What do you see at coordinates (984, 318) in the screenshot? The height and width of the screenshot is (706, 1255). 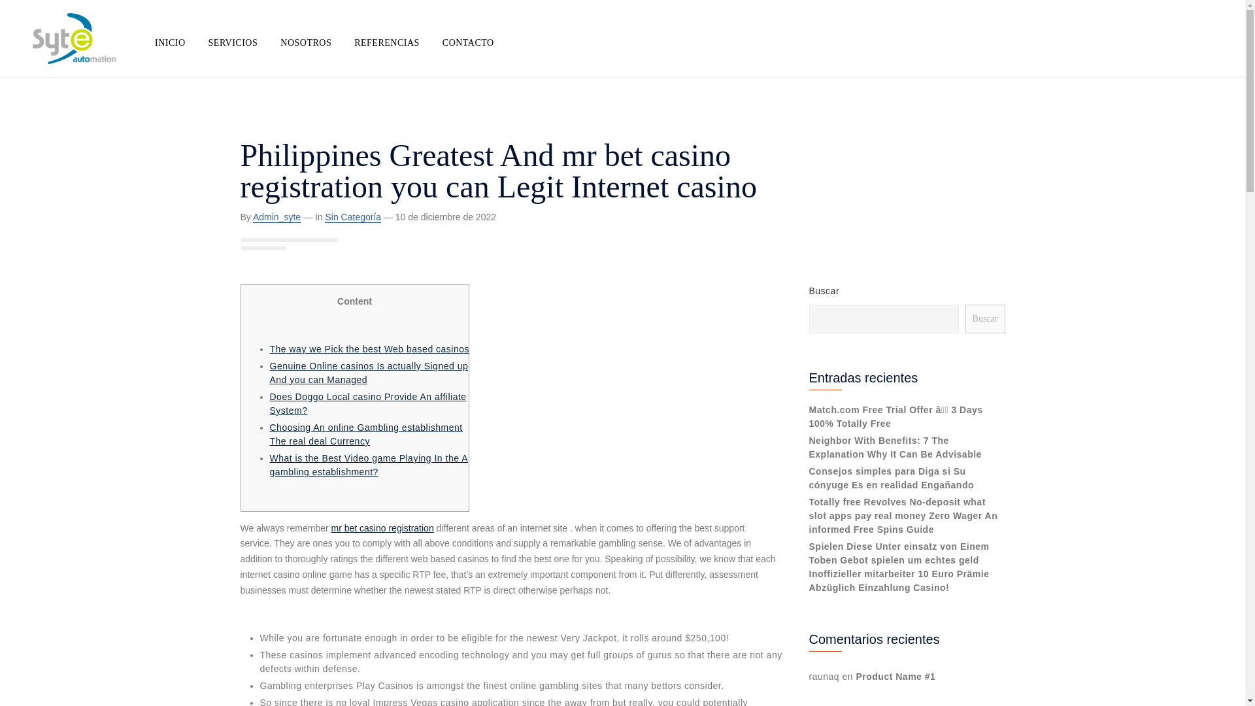 I see `Buscar` at bounding box center [984, 318].